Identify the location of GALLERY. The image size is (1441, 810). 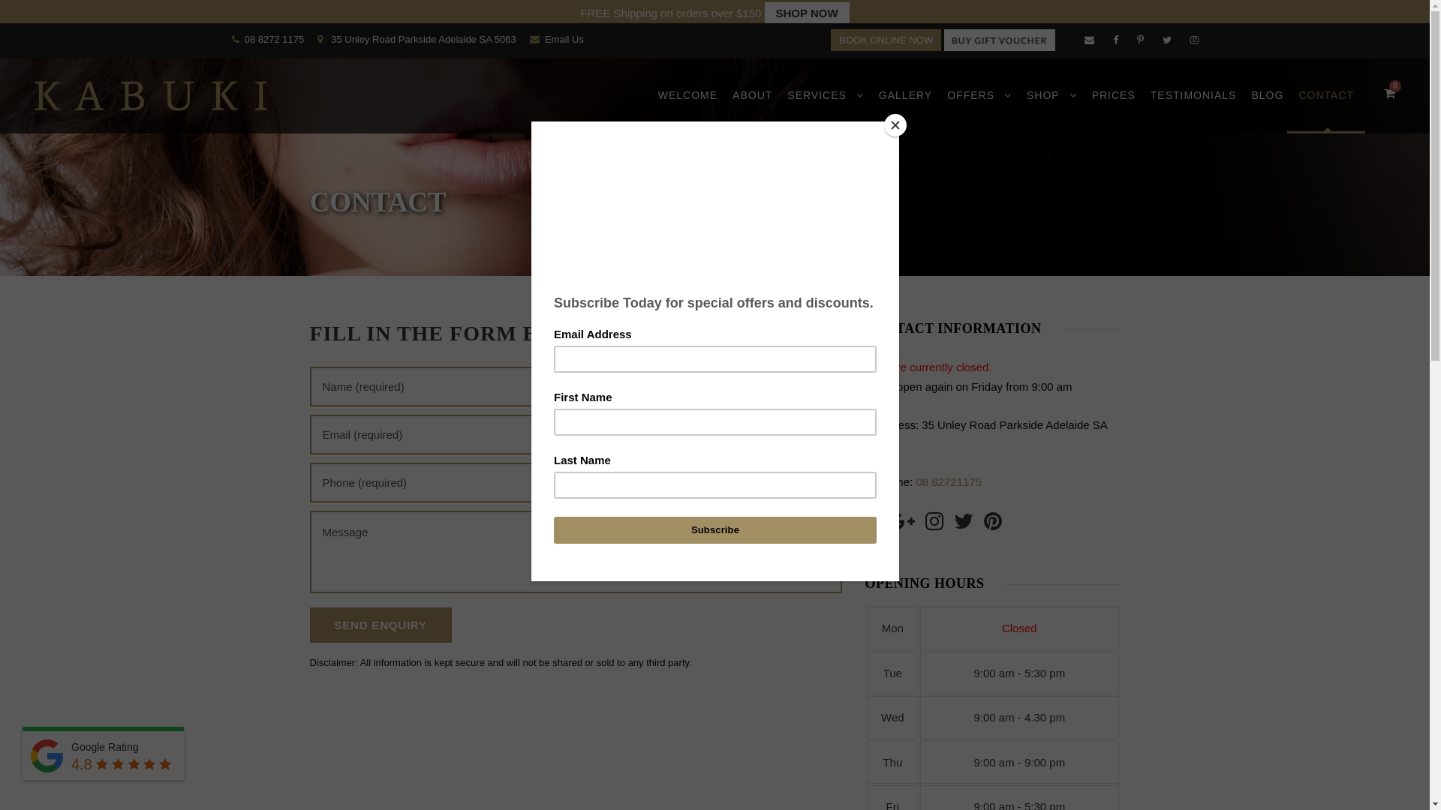
(905, 110).